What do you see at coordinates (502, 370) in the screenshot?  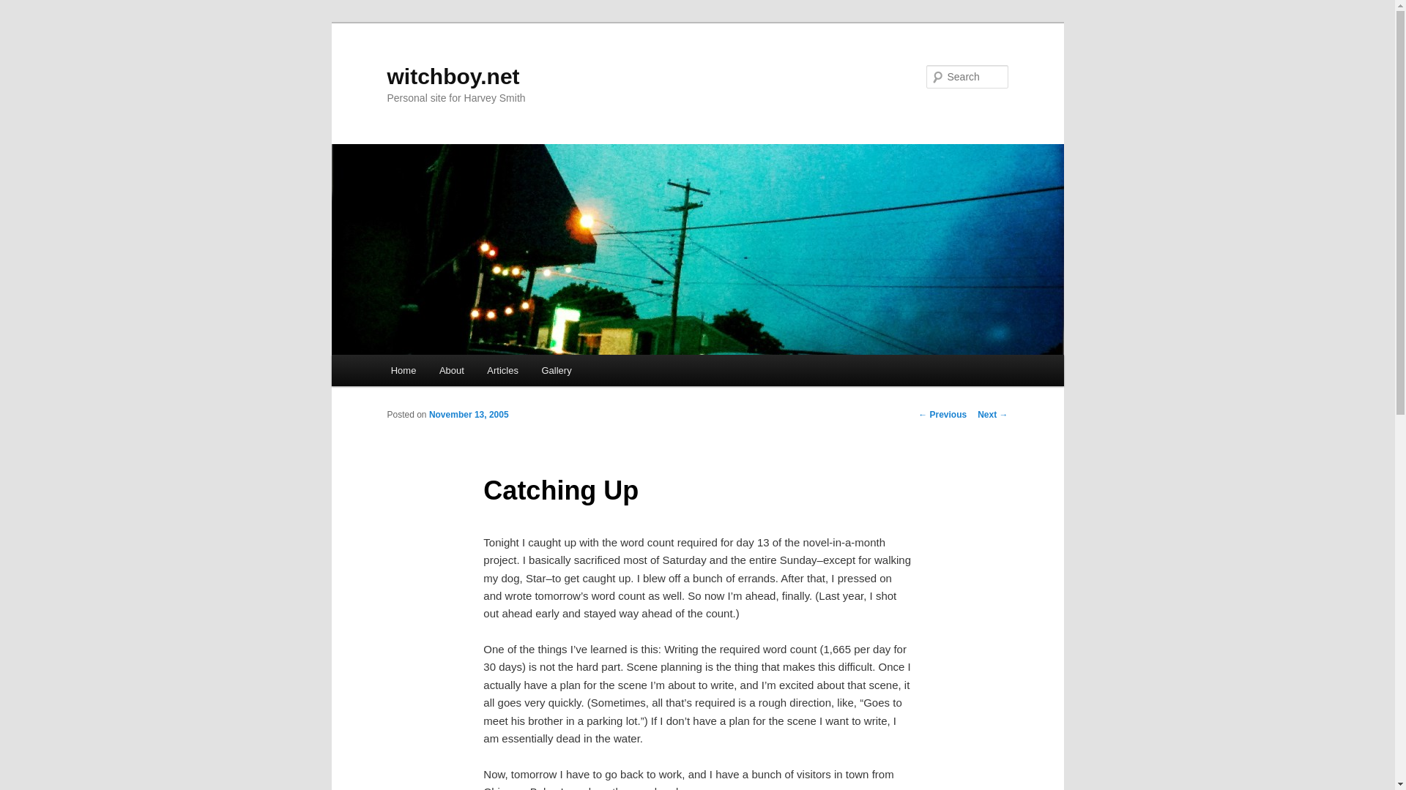 I see `Articles` at bounding box center [502, 370].